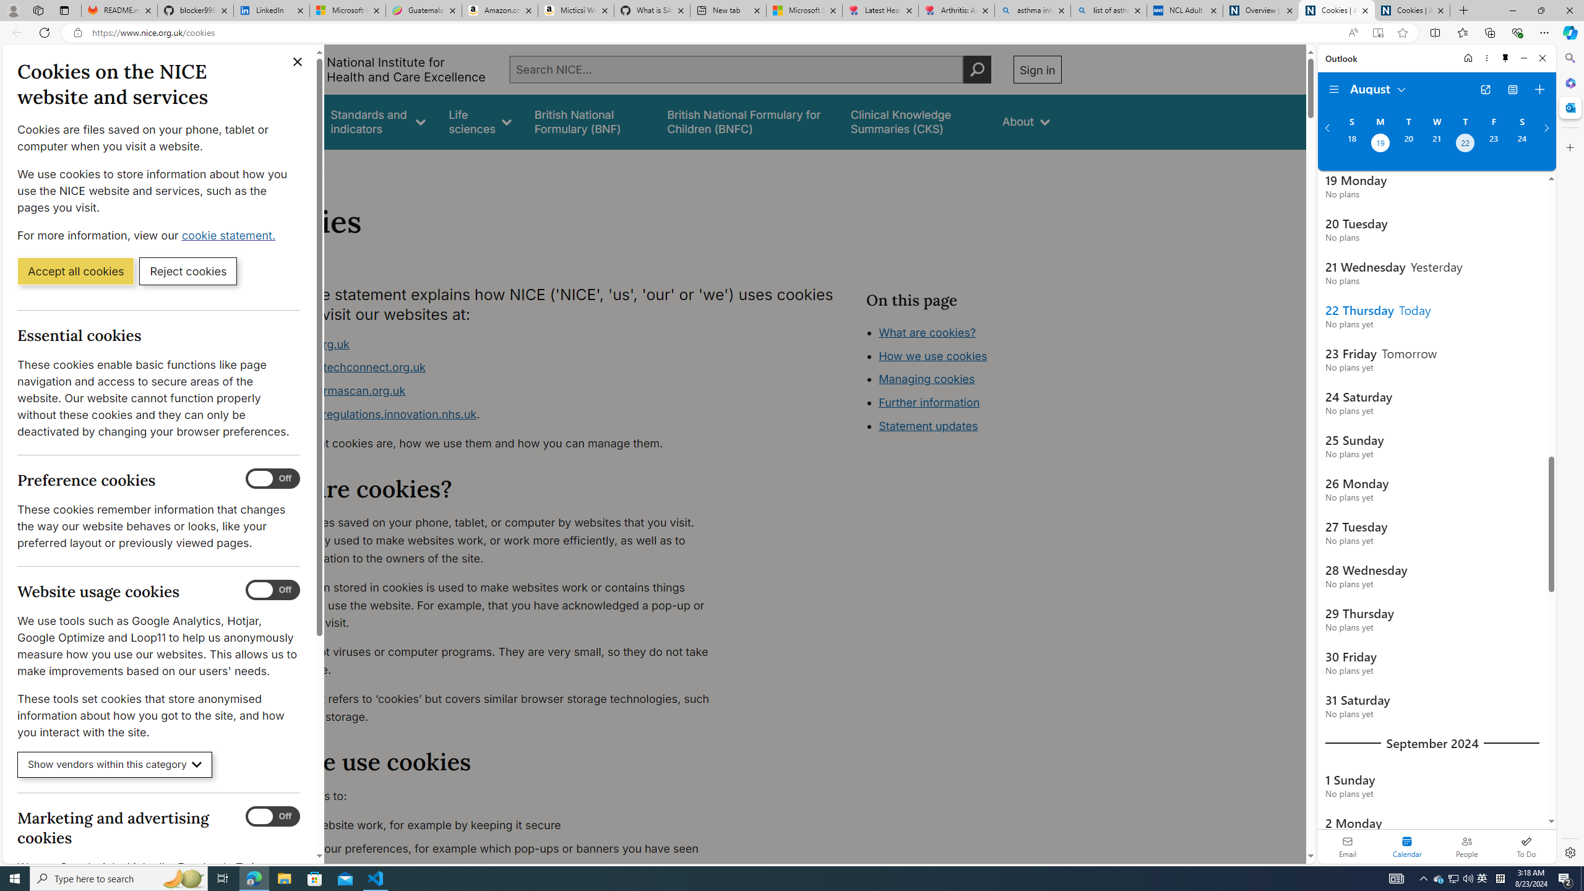 This screenshot has width=1584, height=891. I want to click on Email, so click(1348, 846).